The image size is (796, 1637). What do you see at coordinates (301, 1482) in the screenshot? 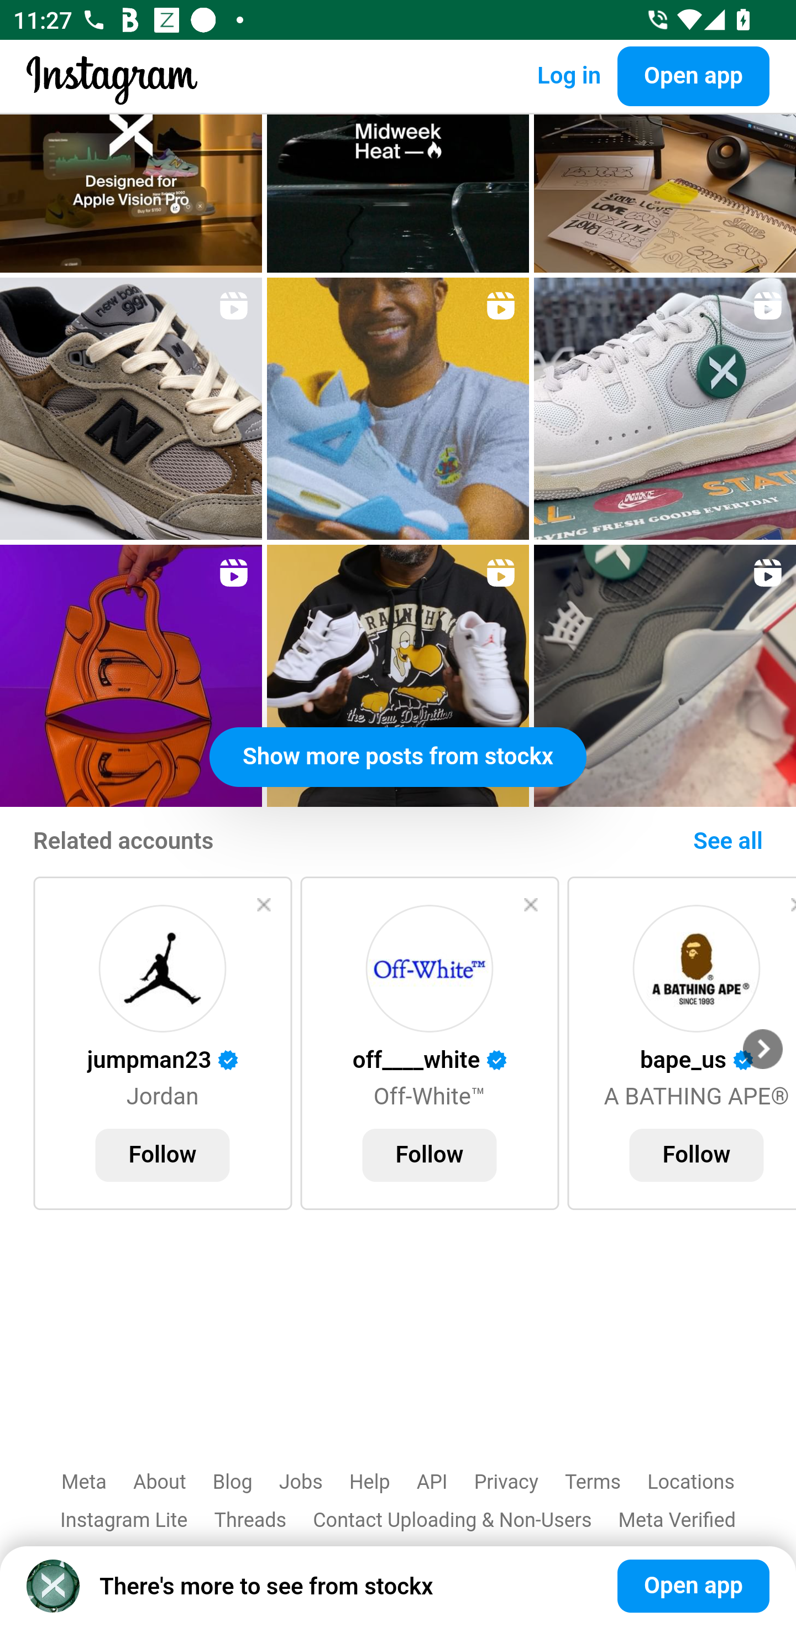
I see `Jobs` at bounding box center [301, 1482].